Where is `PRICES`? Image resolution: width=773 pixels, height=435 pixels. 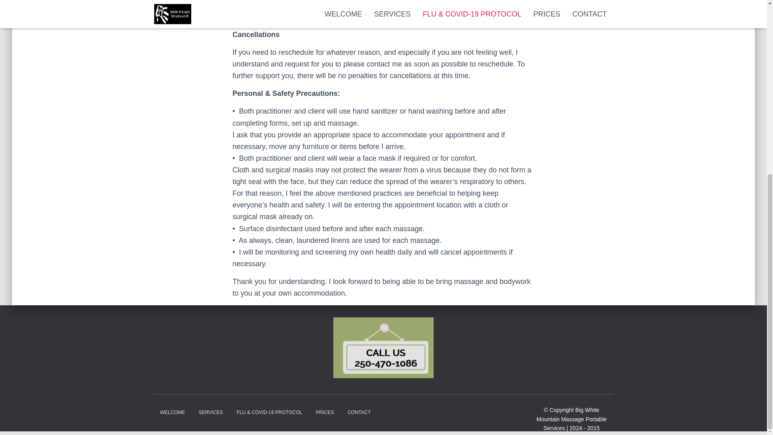
PRICES is located at coordinates (324, 412).